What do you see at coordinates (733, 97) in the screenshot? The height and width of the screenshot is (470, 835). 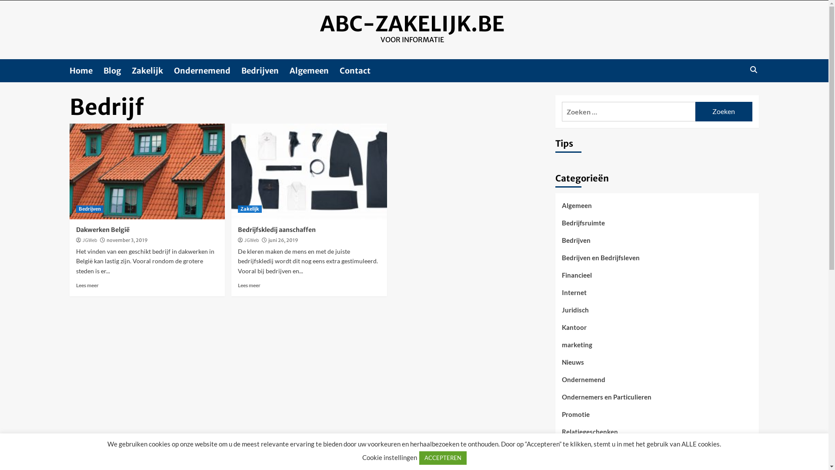 I see `Zoeken` at bounding box center [733, 97].